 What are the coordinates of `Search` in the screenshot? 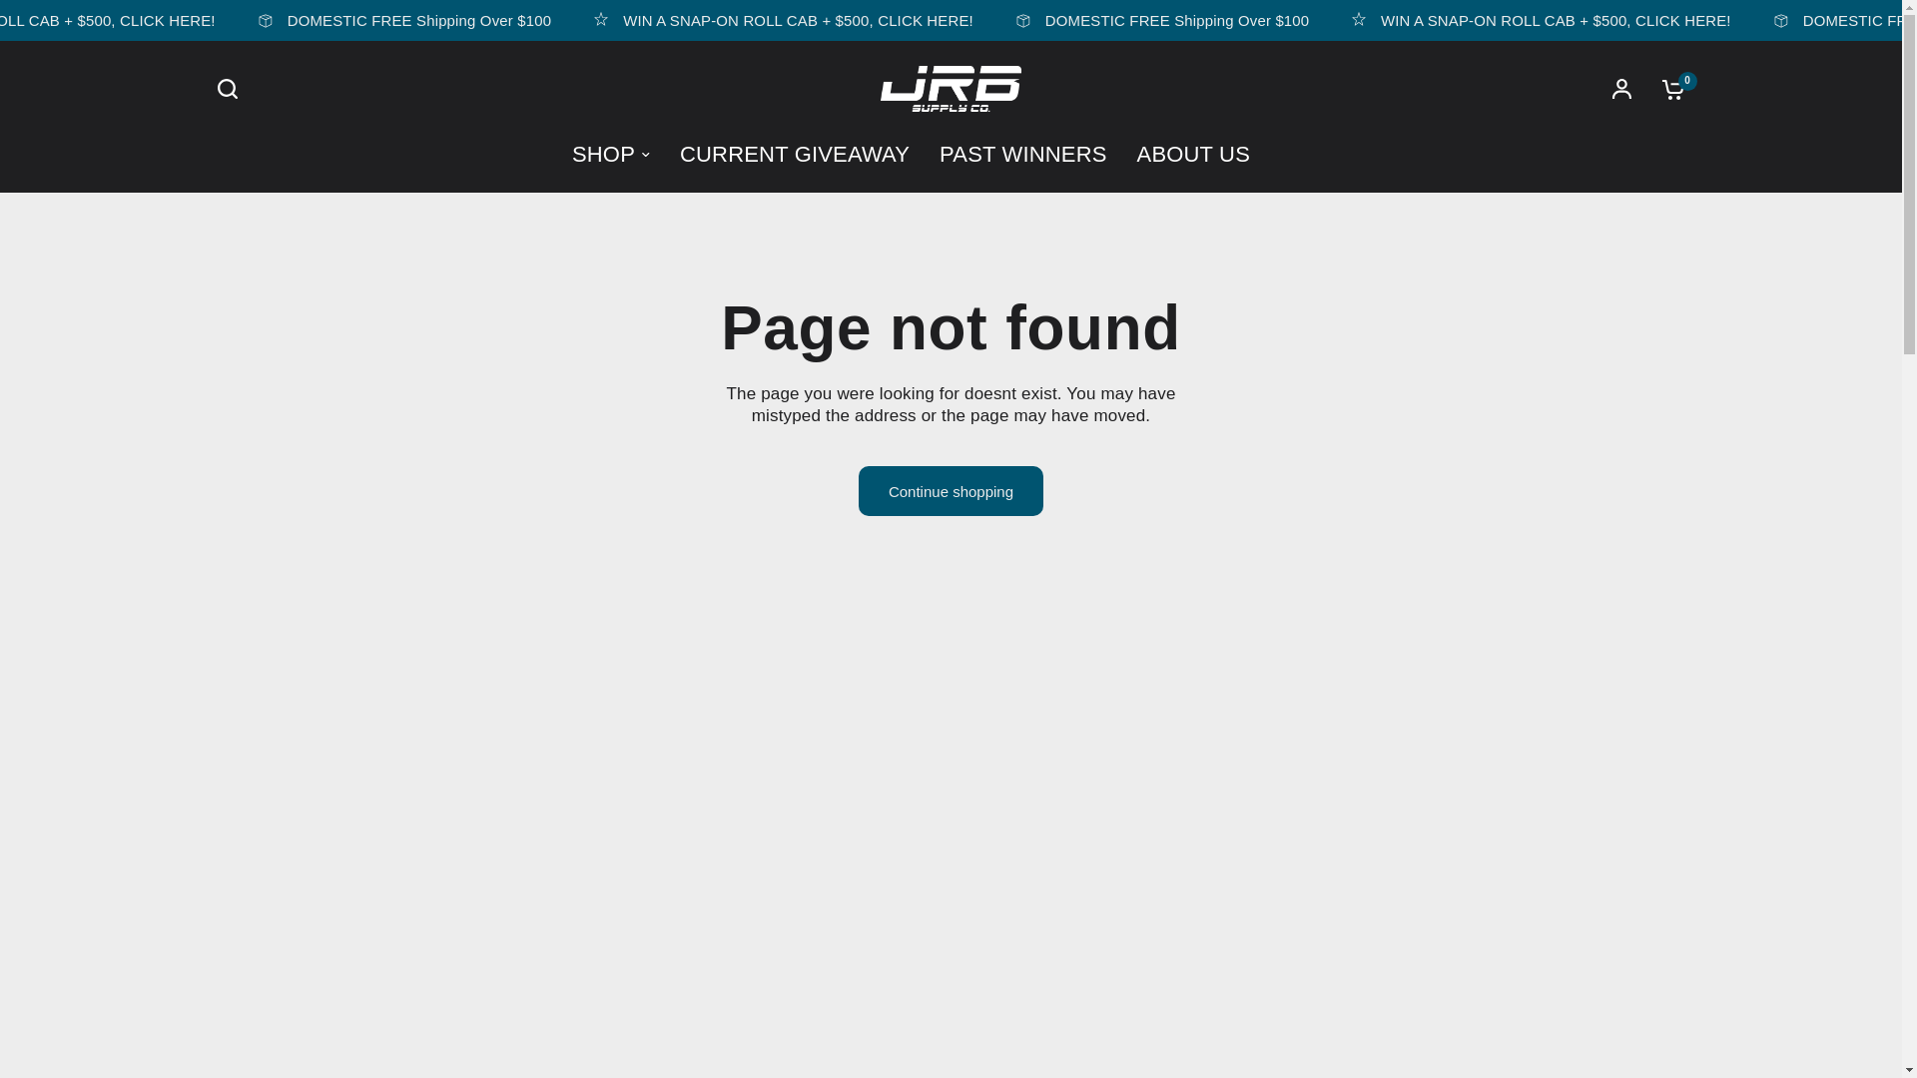 It's located at (226, 88).